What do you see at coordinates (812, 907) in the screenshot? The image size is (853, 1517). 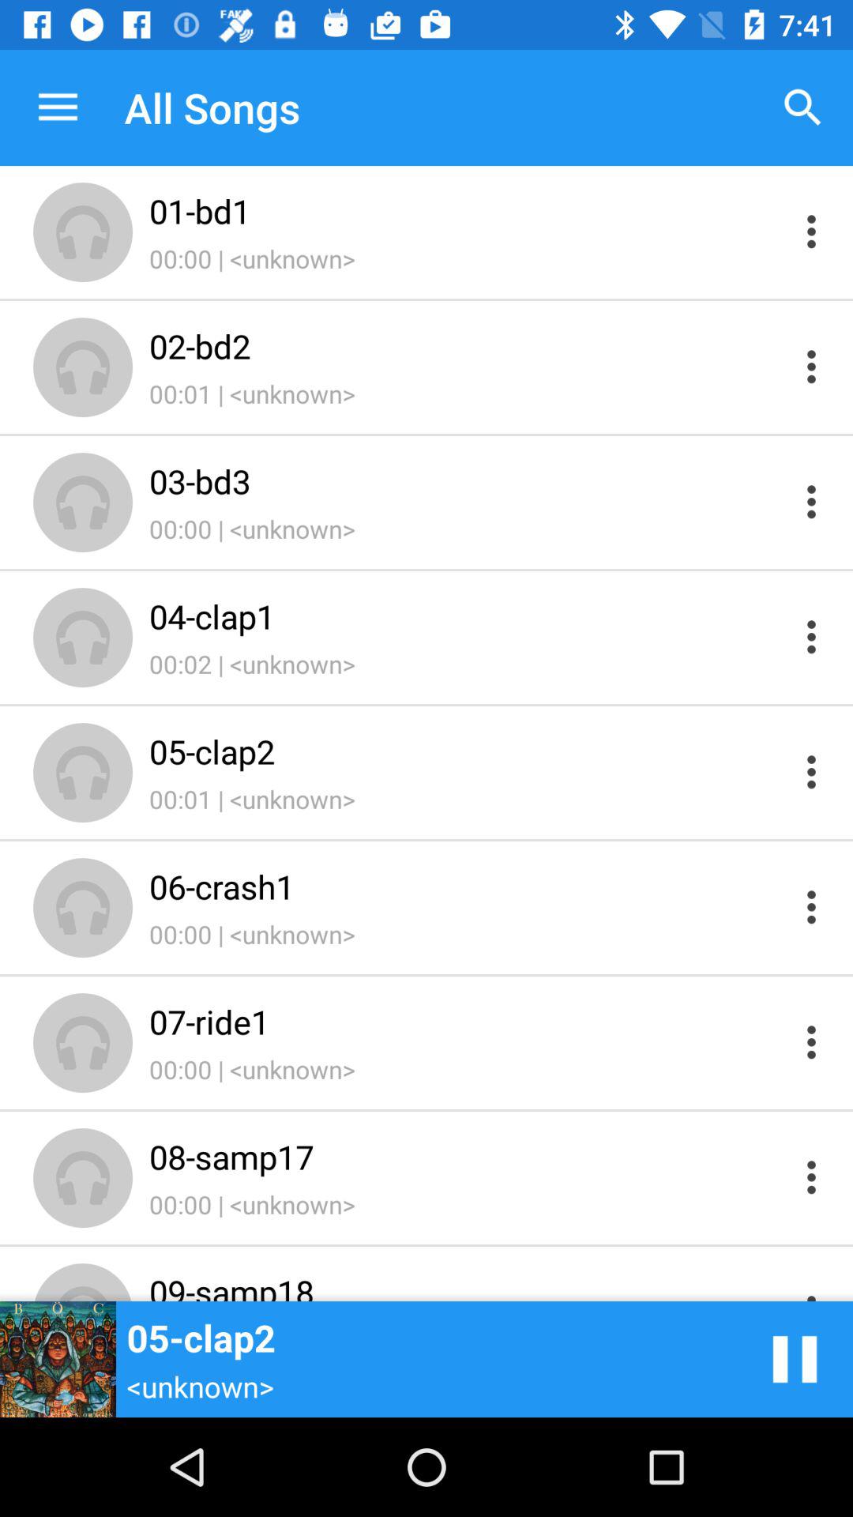 I see `see information on file` at bounding box center [812, 907].